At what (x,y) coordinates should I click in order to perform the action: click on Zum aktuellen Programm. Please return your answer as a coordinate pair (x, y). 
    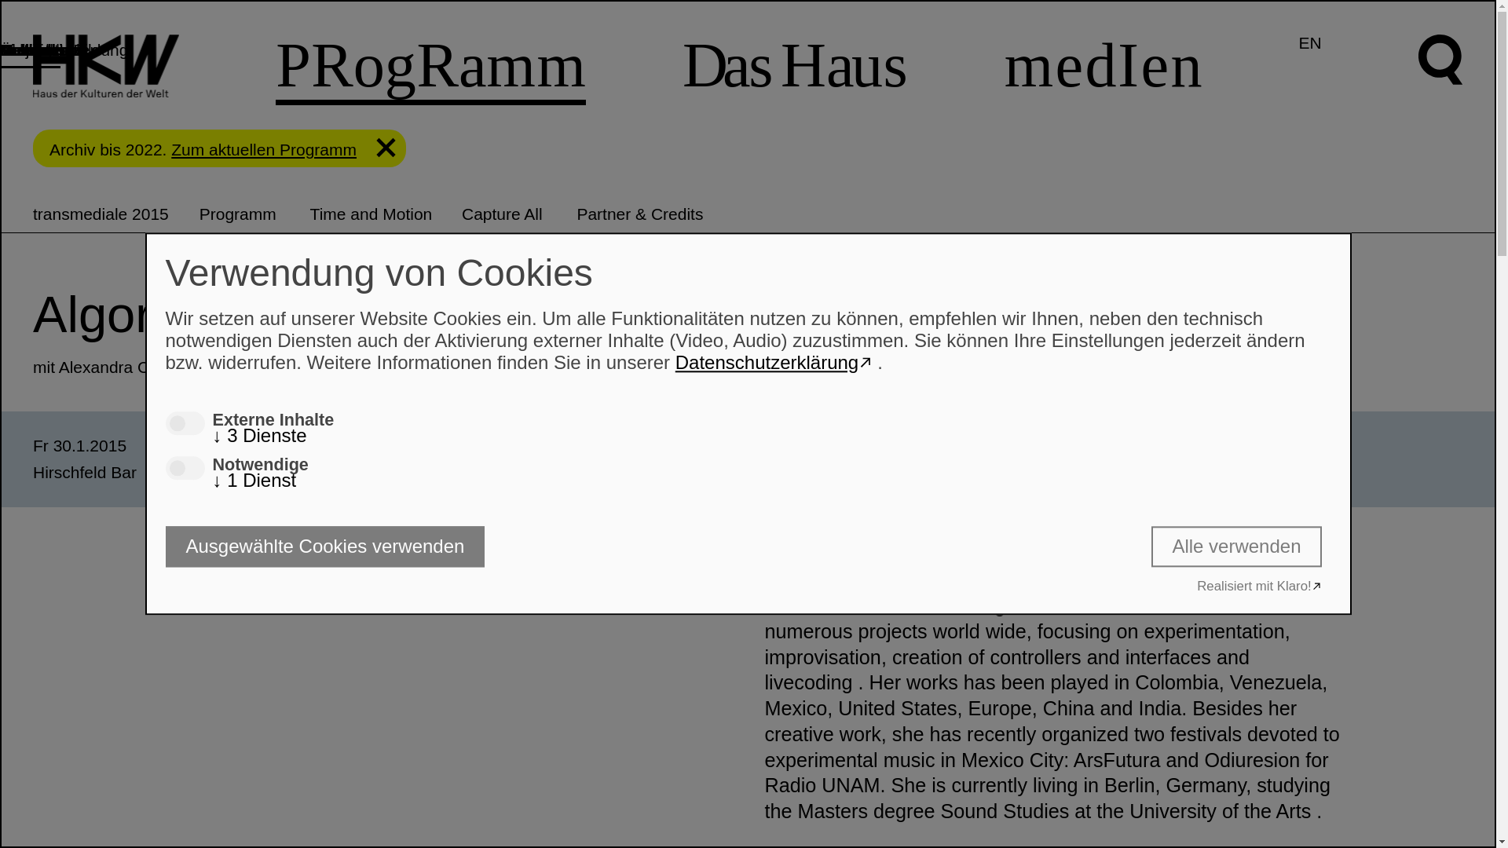
    Looking at the image, I should click on (264, 149).